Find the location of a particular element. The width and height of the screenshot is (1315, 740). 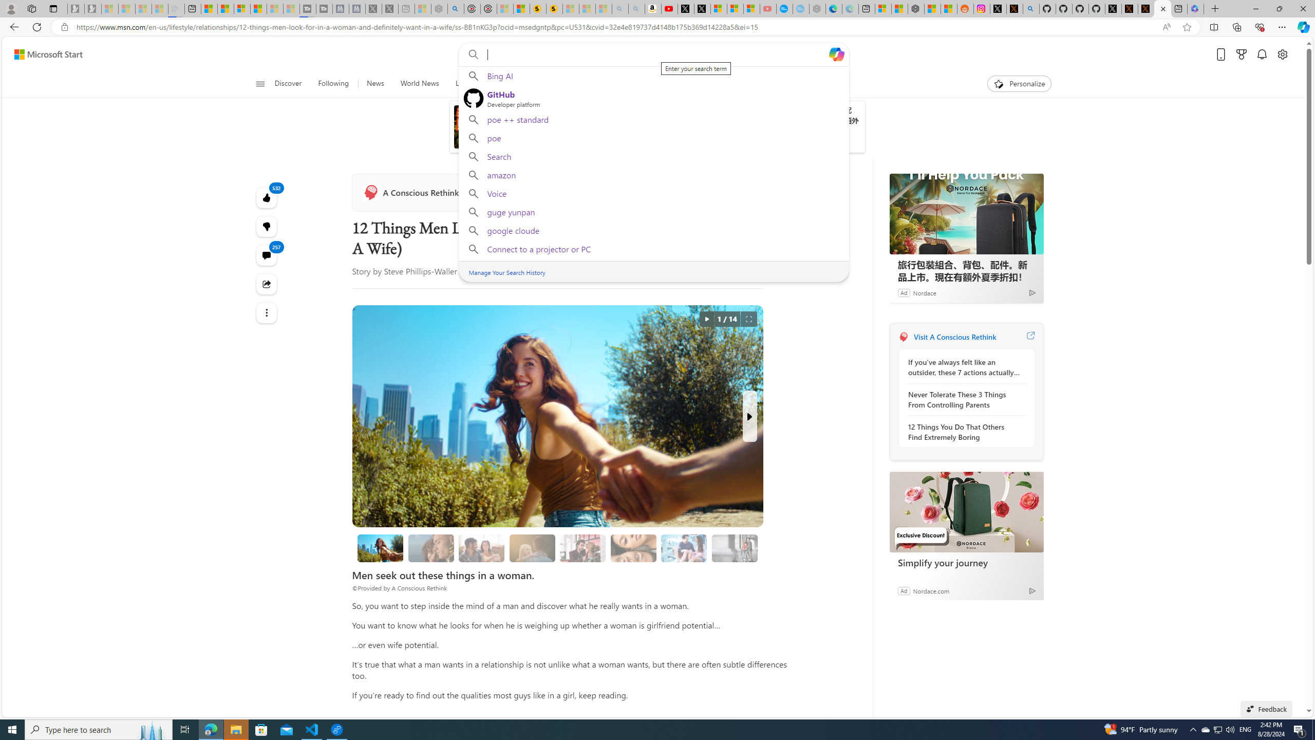

Politics is located at coordinates (627, 84).